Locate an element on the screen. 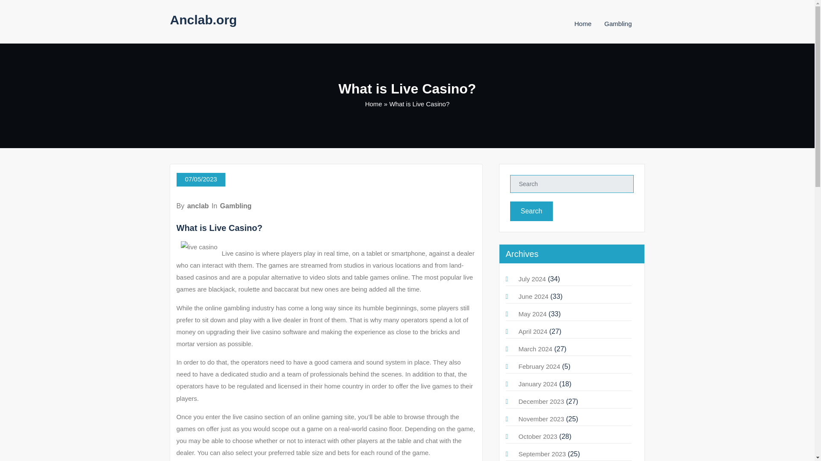  January 2024 is located at coordinates (537, 384).